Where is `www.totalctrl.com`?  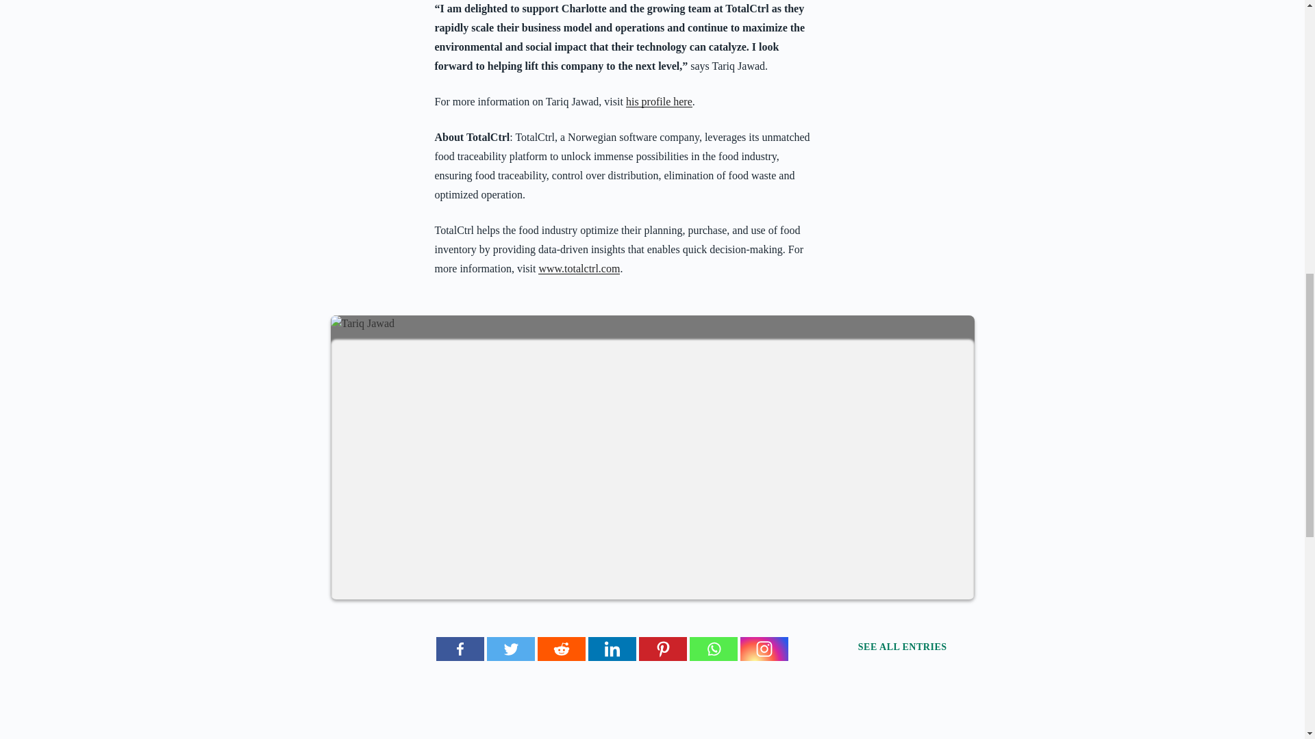 www.totalctrl.com is located at coordinates (578, 268).